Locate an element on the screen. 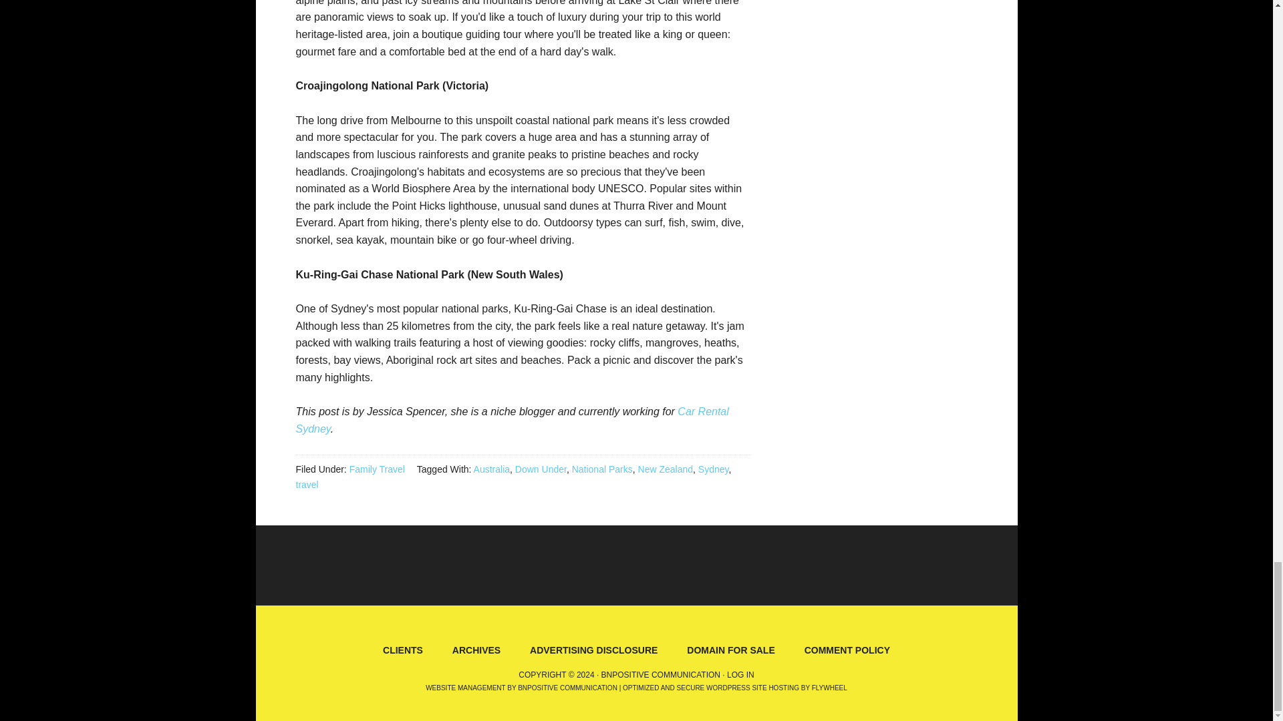 The height and width of the screenshot is (721, 1283). Car Rental Sydney is located at coordinates (512, 421).